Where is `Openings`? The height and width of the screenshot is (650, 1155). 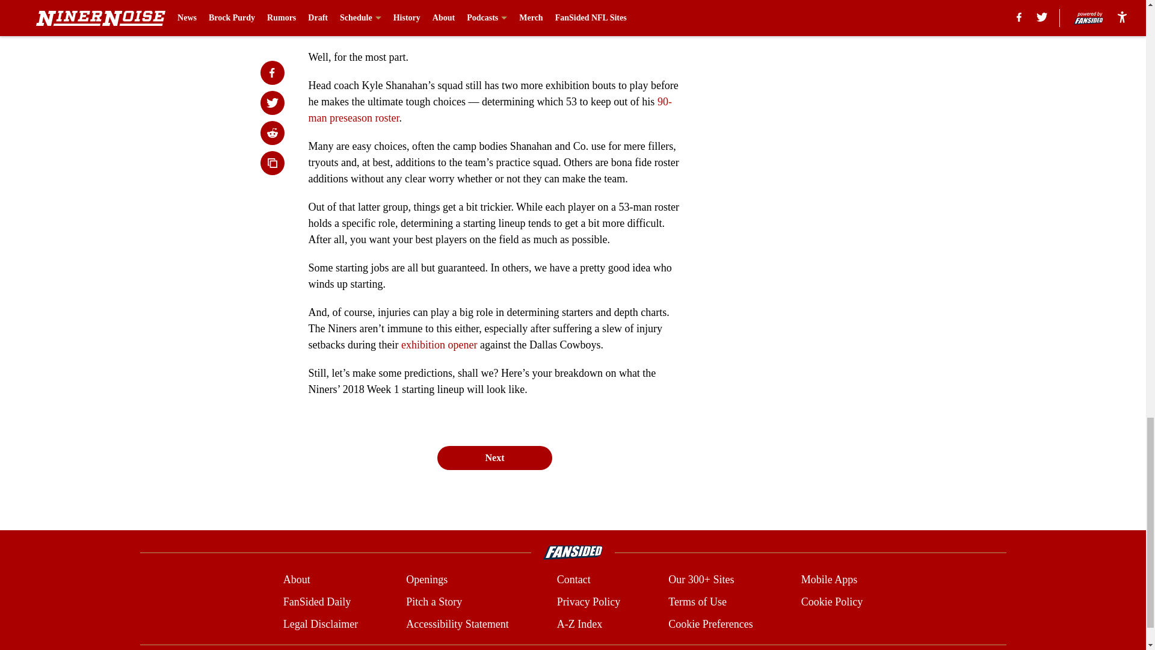
Openings is located at coordinates (427, 580).